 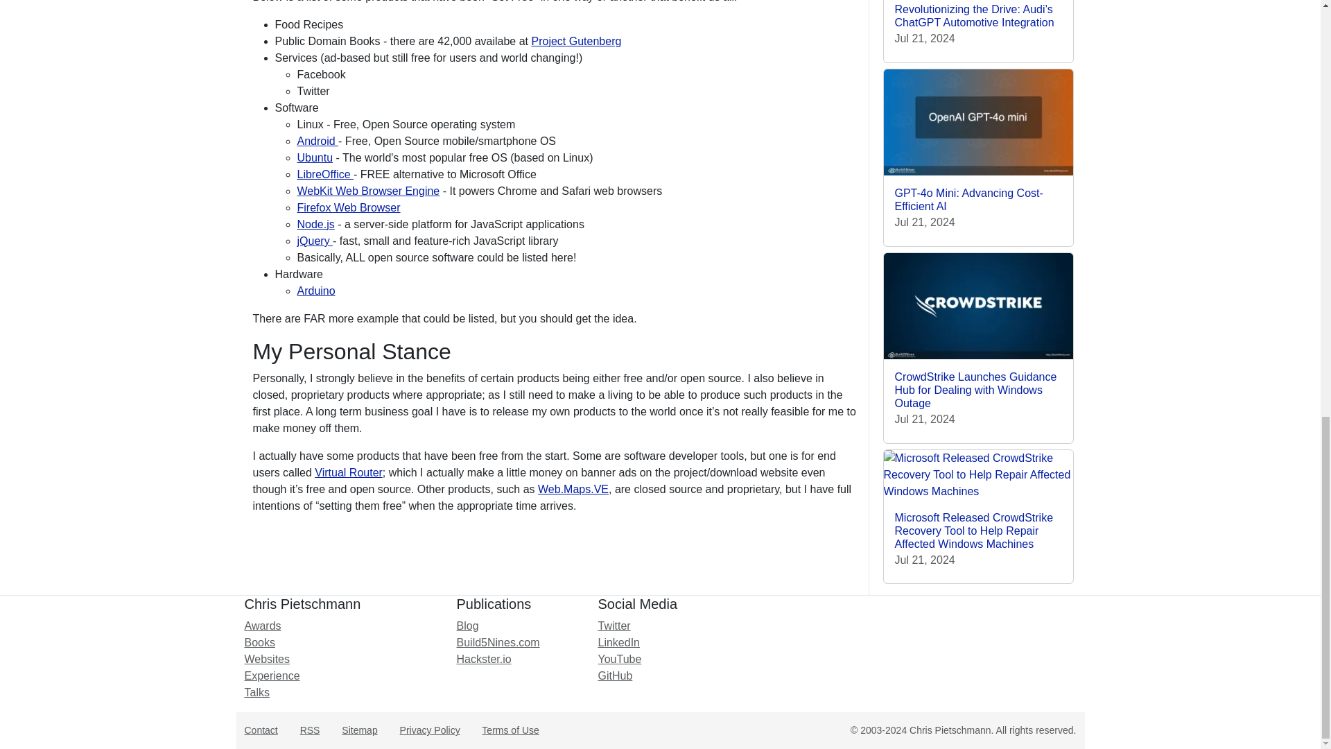 I want to click on WebKit Web Browser Engine, so click(x=367, y=191).